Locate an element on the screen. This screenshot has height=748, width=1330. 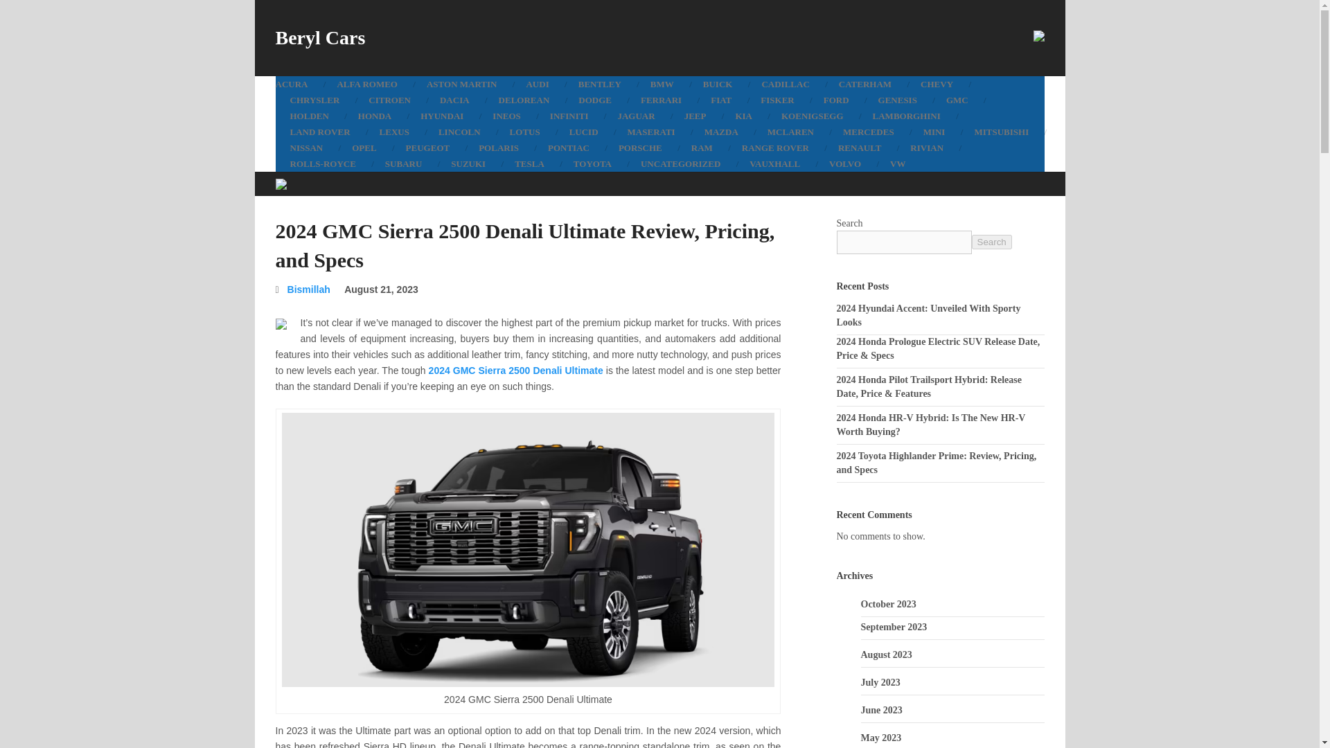
JEEP is located at coordinates (695, 116).